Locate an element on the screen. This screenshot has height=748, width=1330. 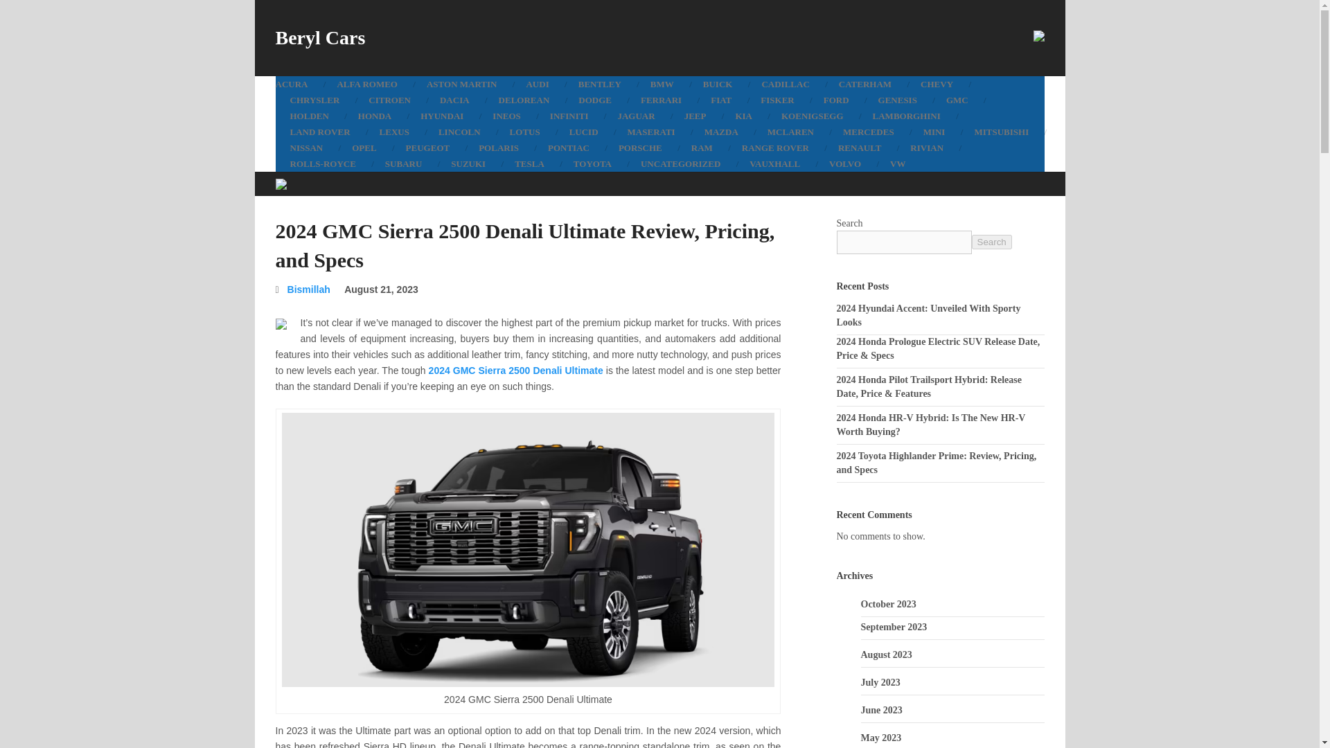
JEEP is located at coordinates (695, 116).